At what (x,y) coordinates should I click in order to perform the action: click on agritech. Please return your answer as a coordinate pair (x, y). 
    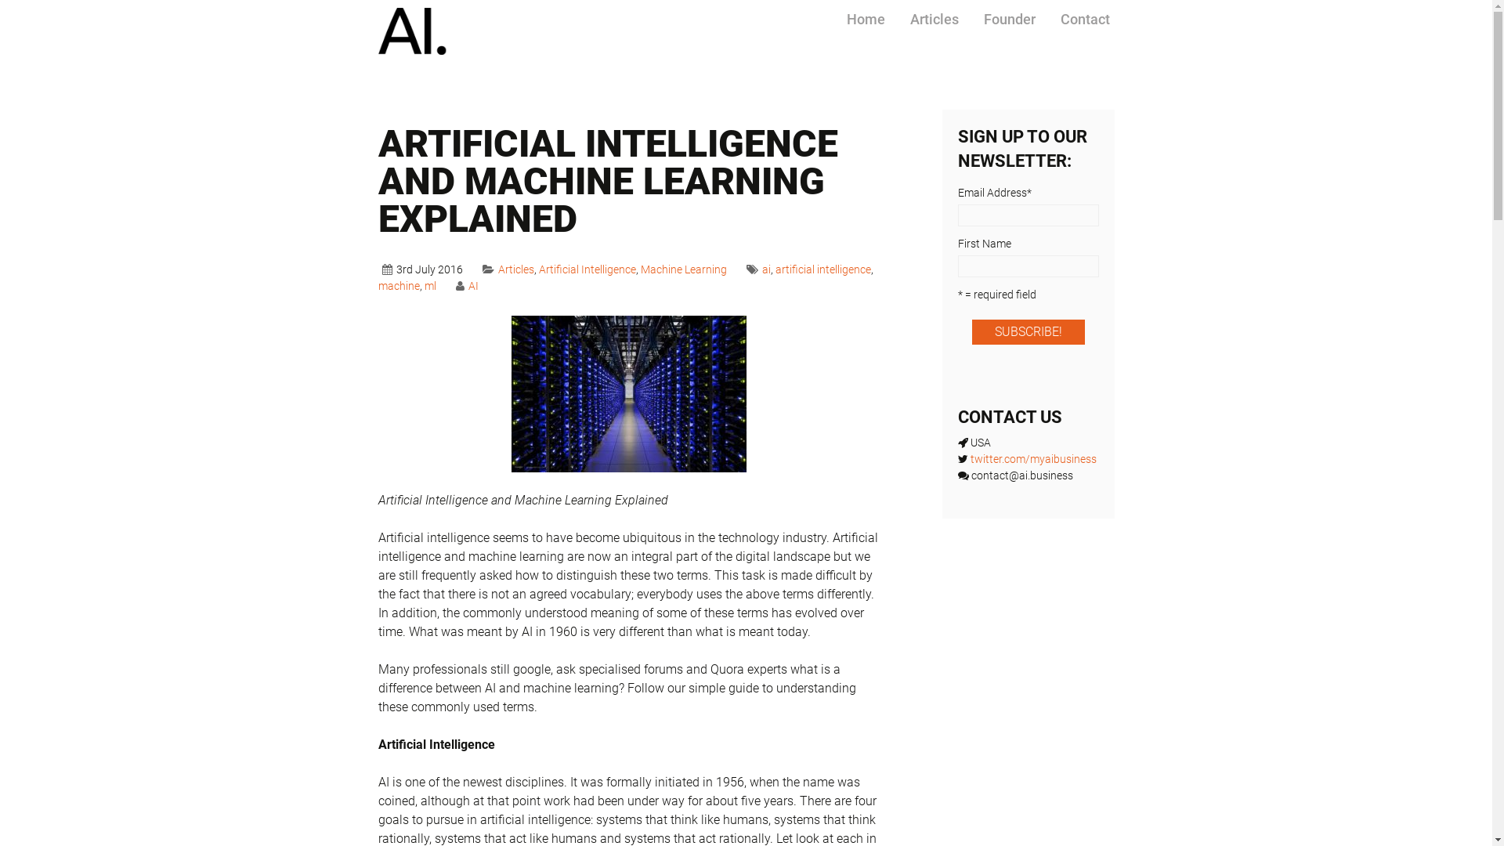
    Looking at the image, I should click on (703, 540).